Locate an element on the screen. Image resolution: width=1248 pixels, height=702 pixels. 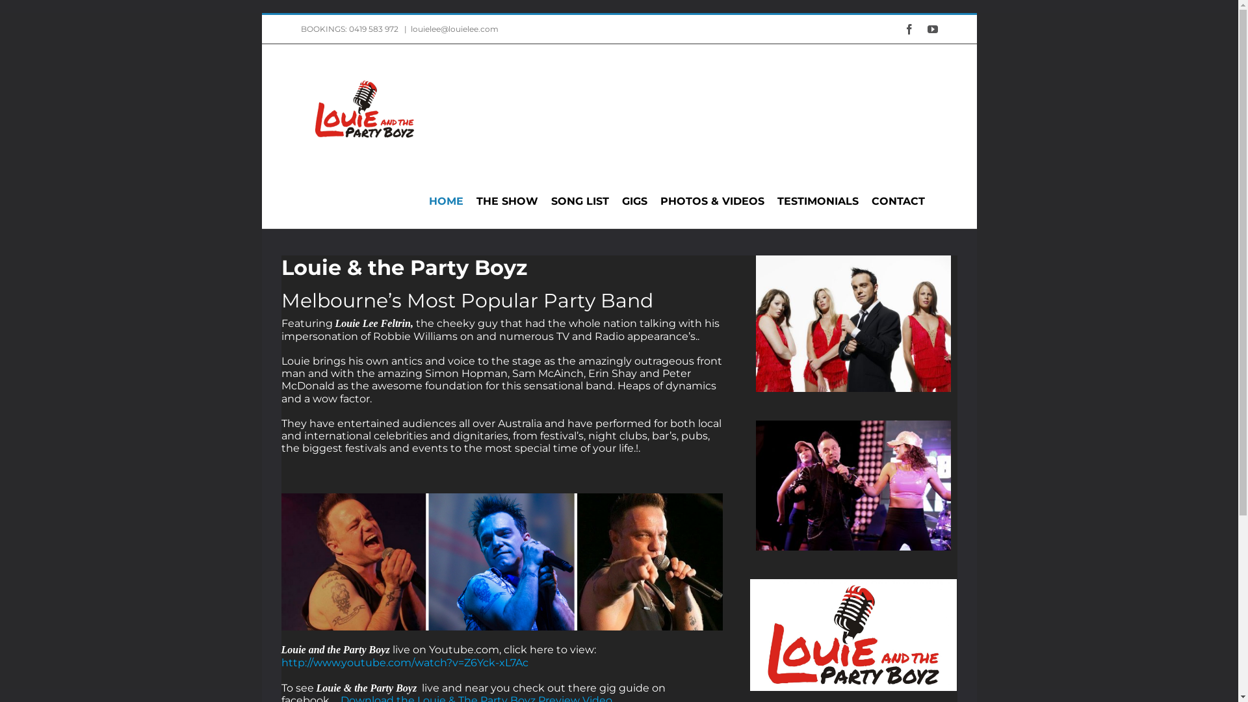
THE SHOW is located at coordinates (507, 201).